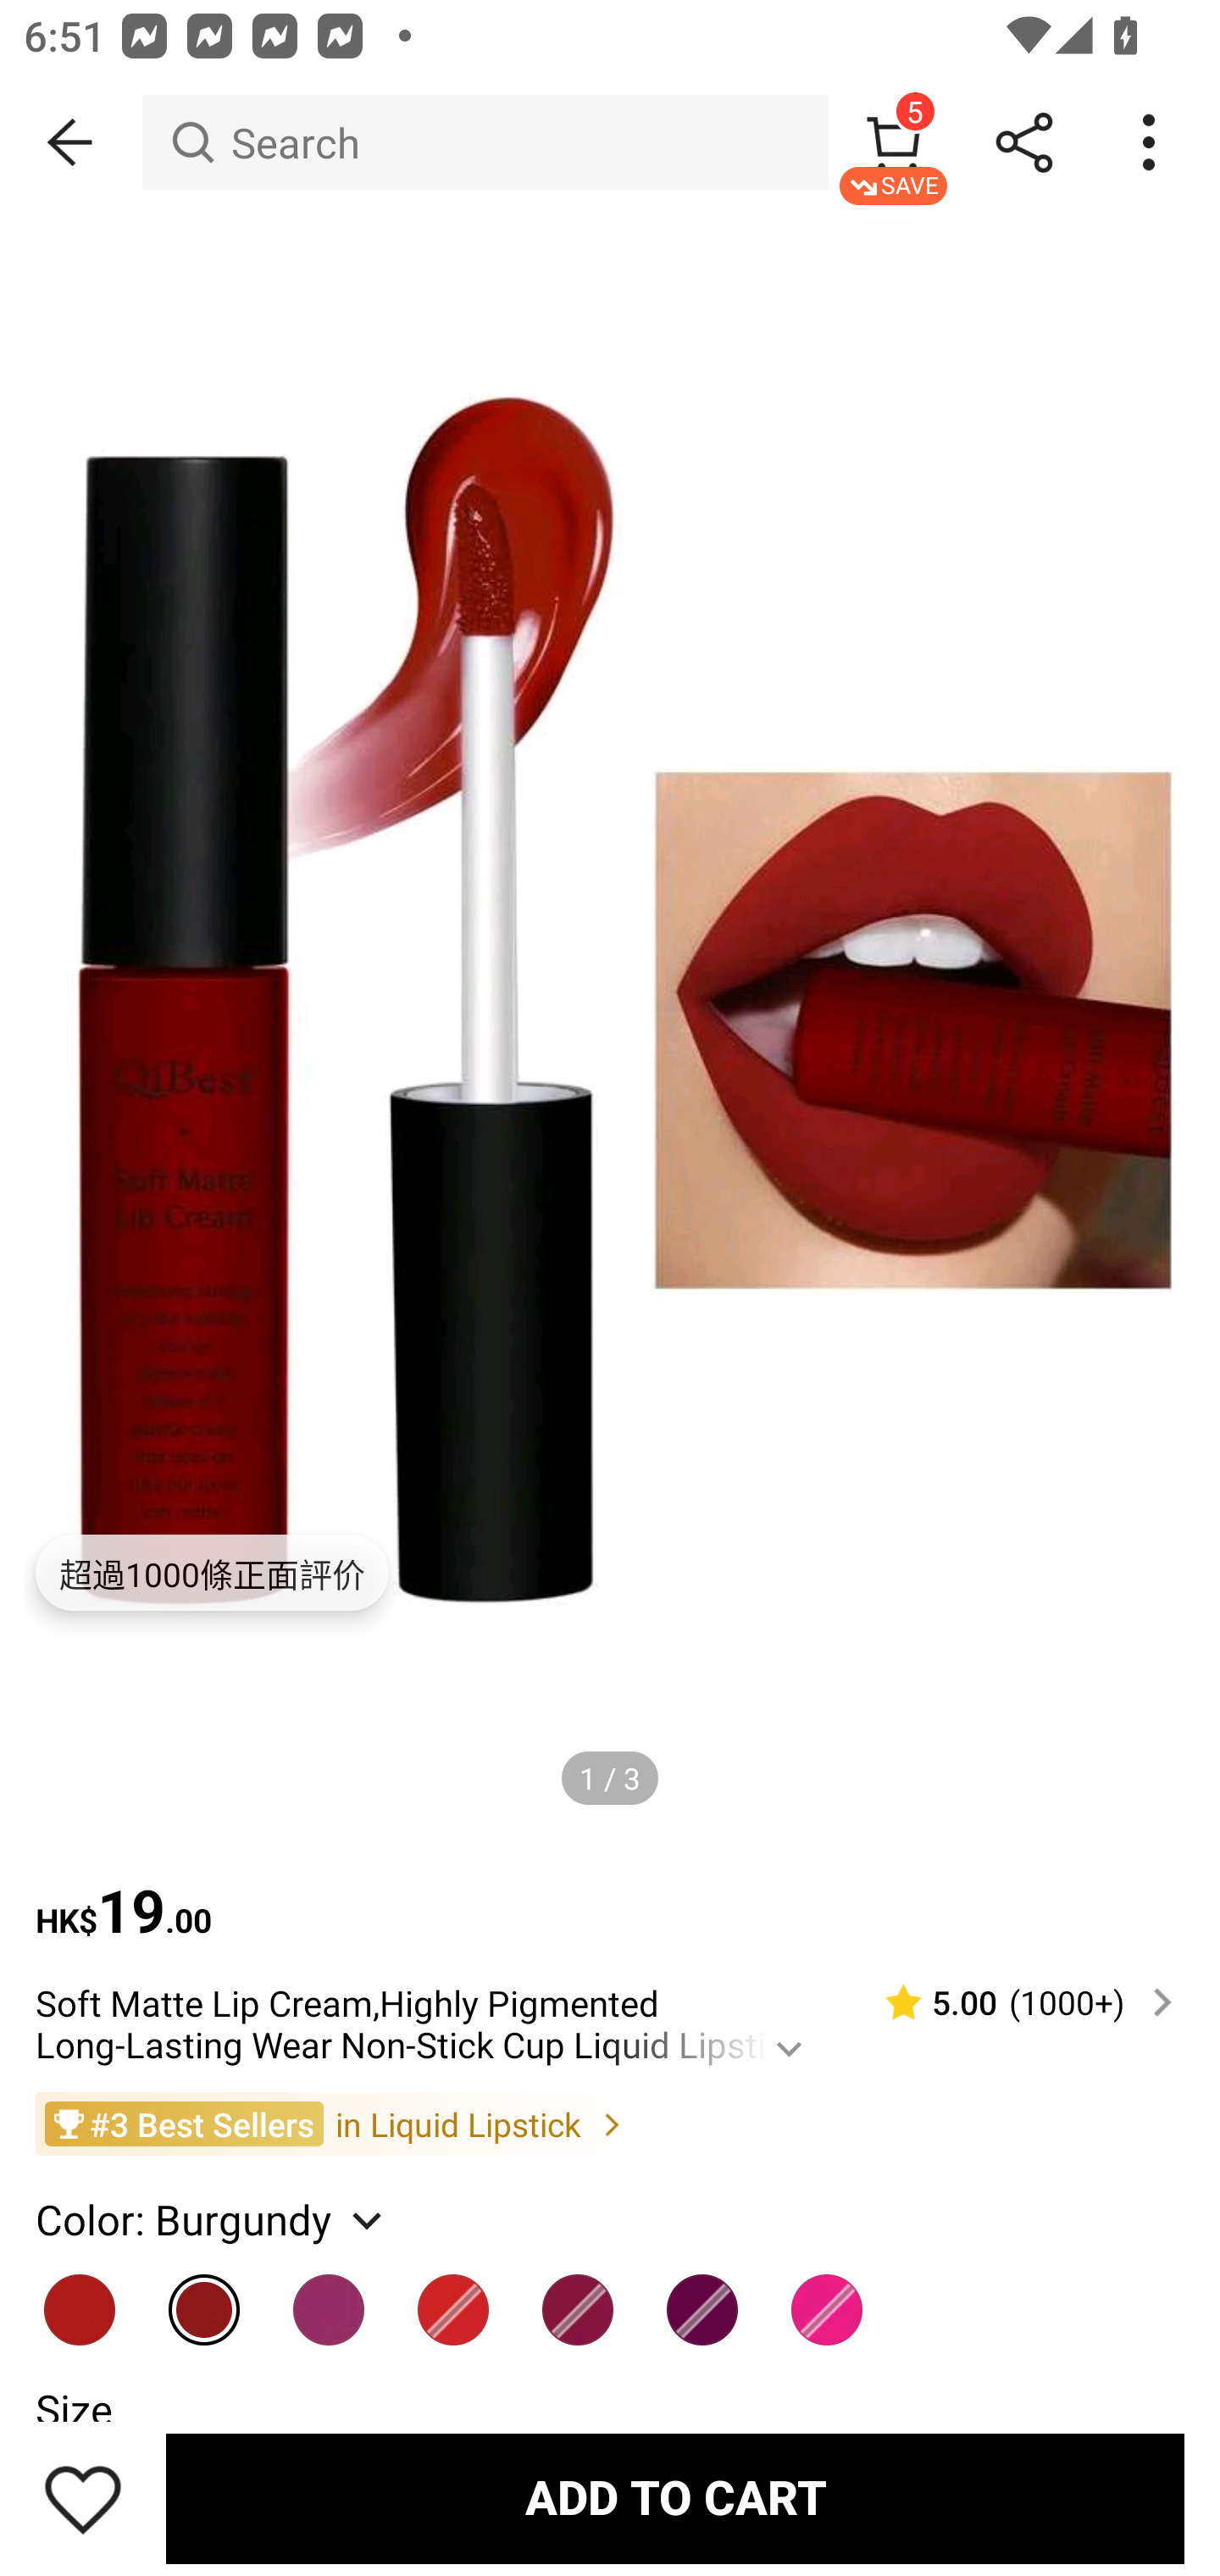 This screenshot has width=1220, height=2576. I want to click on 1 / 3, so click(610, 1779).